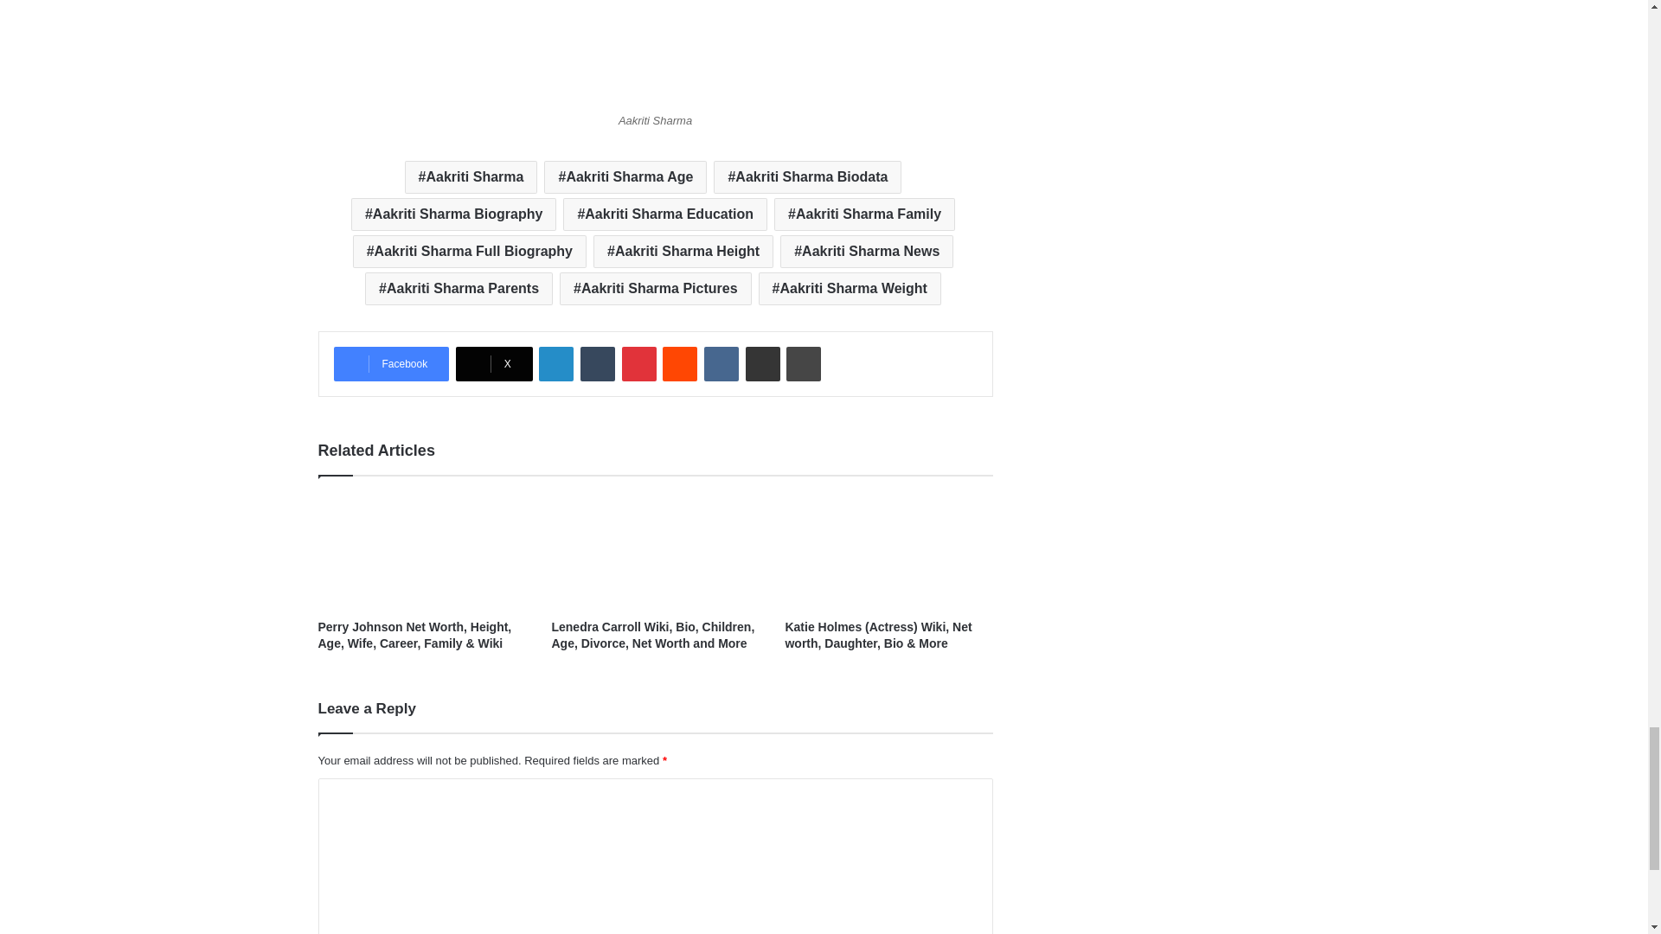  I want to click on Share via Email, so click(763, 363).